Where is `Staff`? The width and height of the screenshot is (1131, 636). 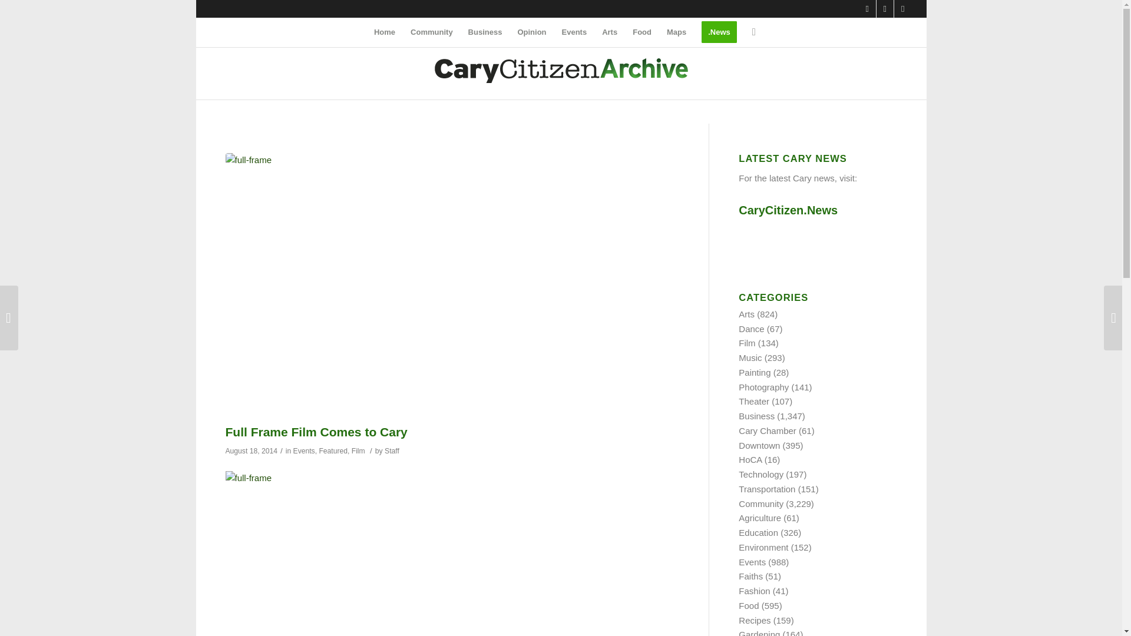
Staff is located at coordinates (391, 451).